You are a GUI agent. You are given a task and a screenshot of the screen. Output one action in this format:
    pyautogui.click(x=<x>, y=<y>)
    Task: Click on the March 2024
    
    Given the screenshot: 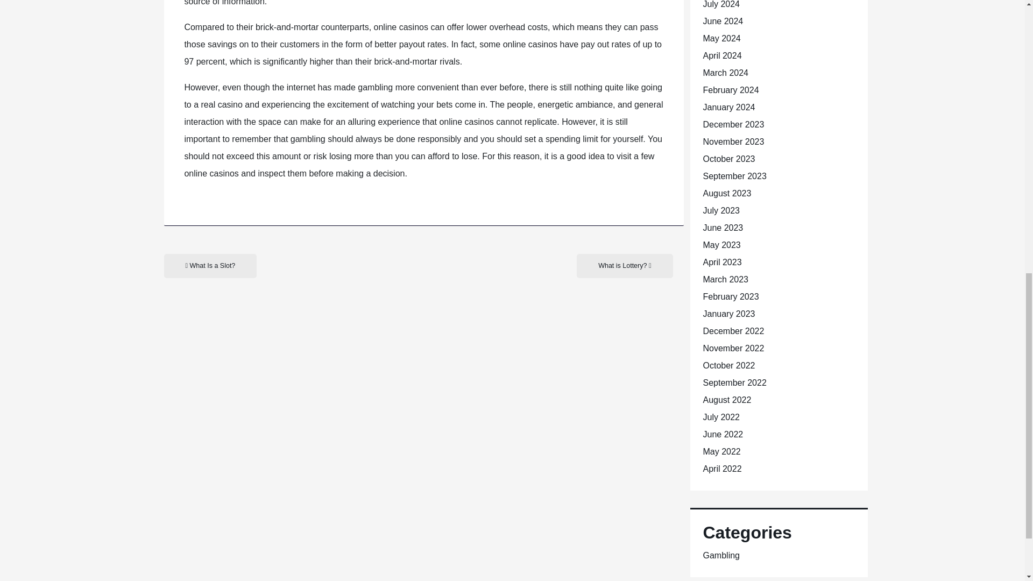 What is the action you would take?
    pyautogui.click(x=725, y=73)
    